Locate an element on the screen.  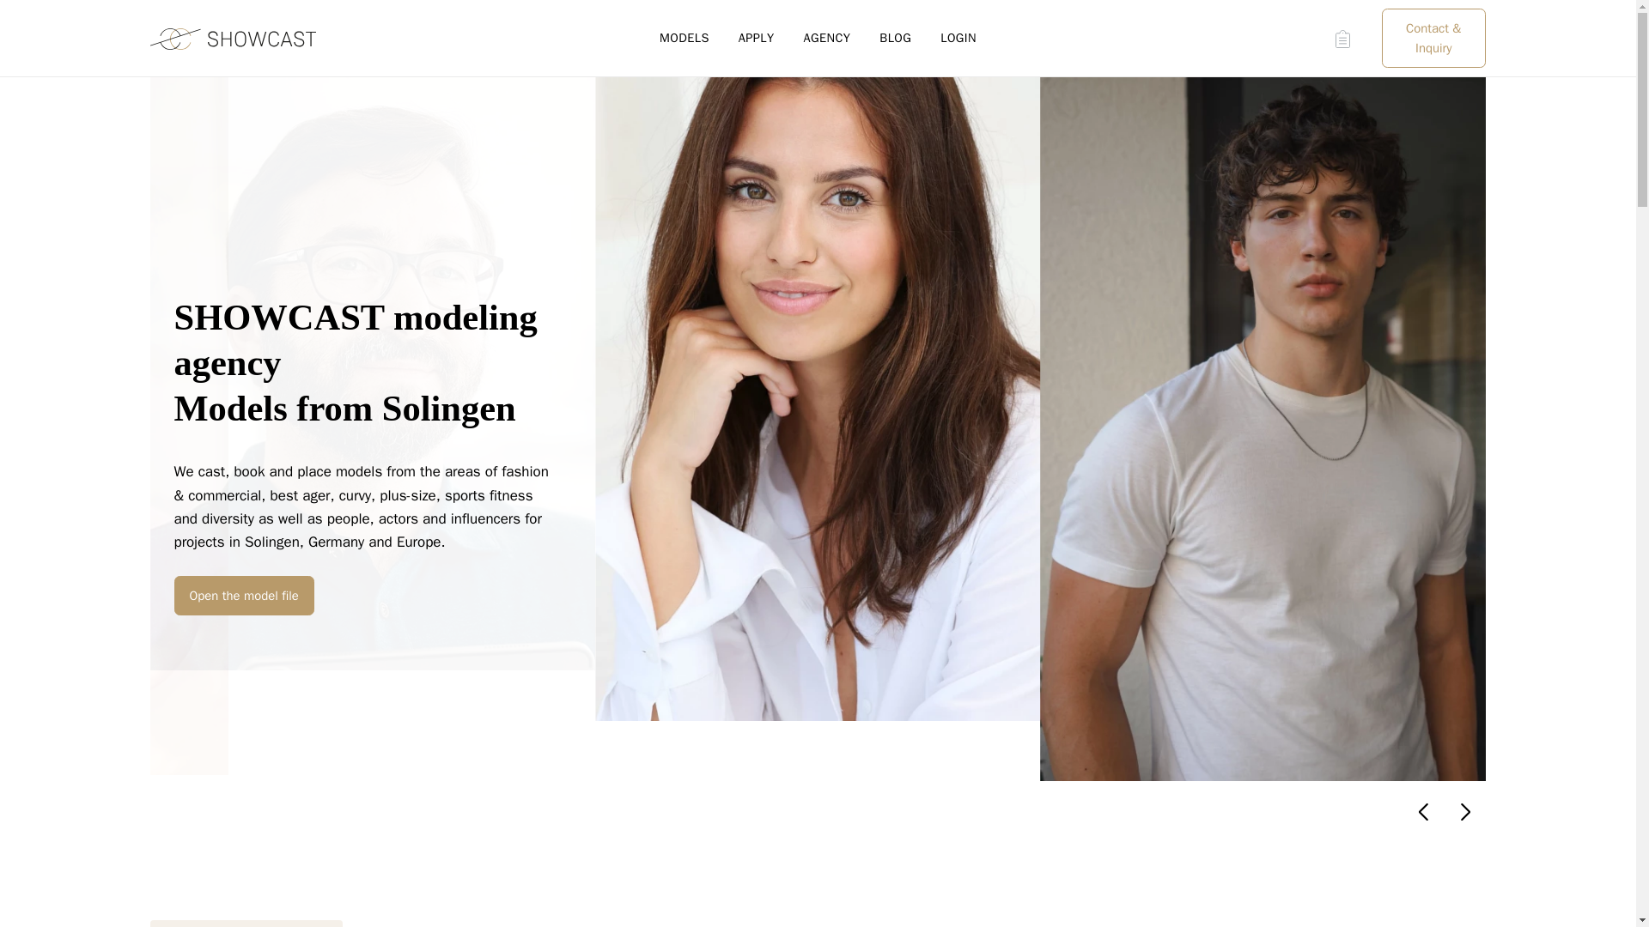
MODELS is located at coordinates (684, 38).